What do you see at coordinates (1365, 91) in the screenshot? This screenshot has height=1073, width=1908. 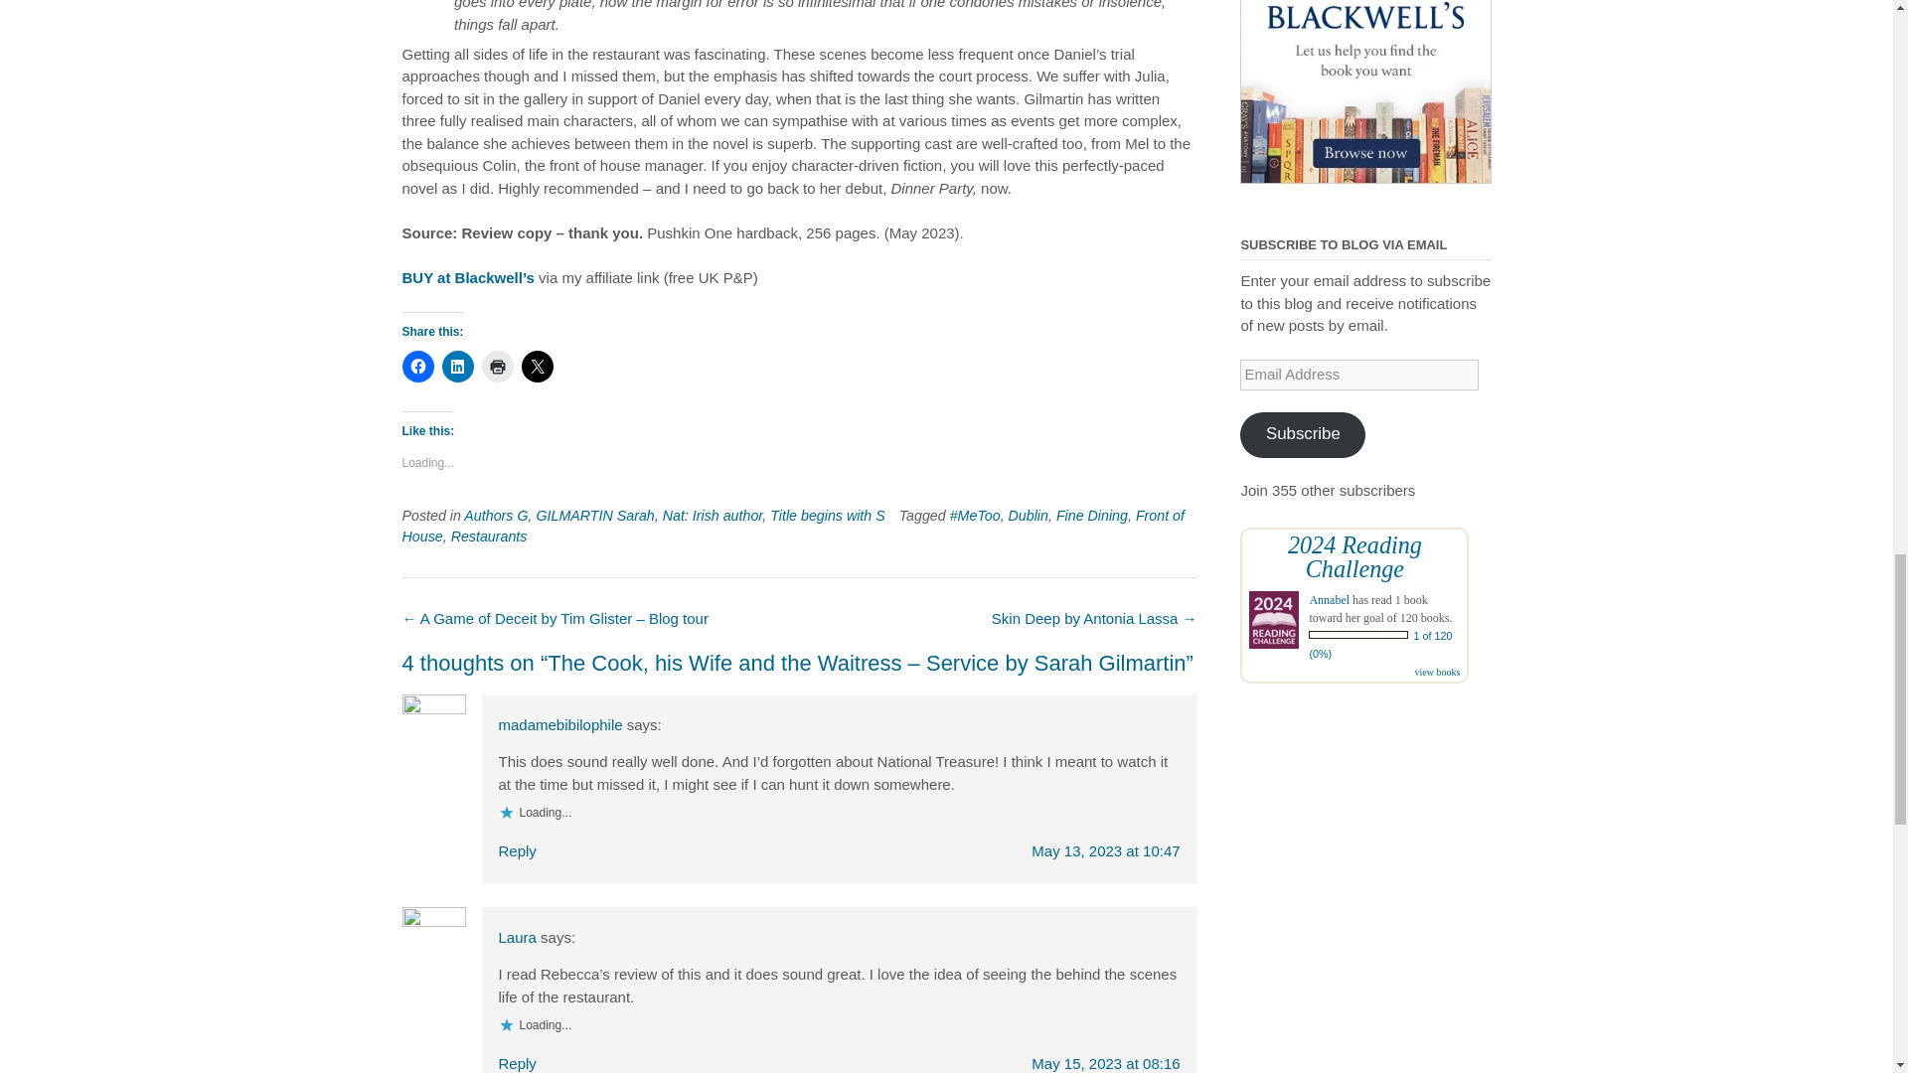 I see `www.blackwells.co.uk` at bounding box center [1365, 91].